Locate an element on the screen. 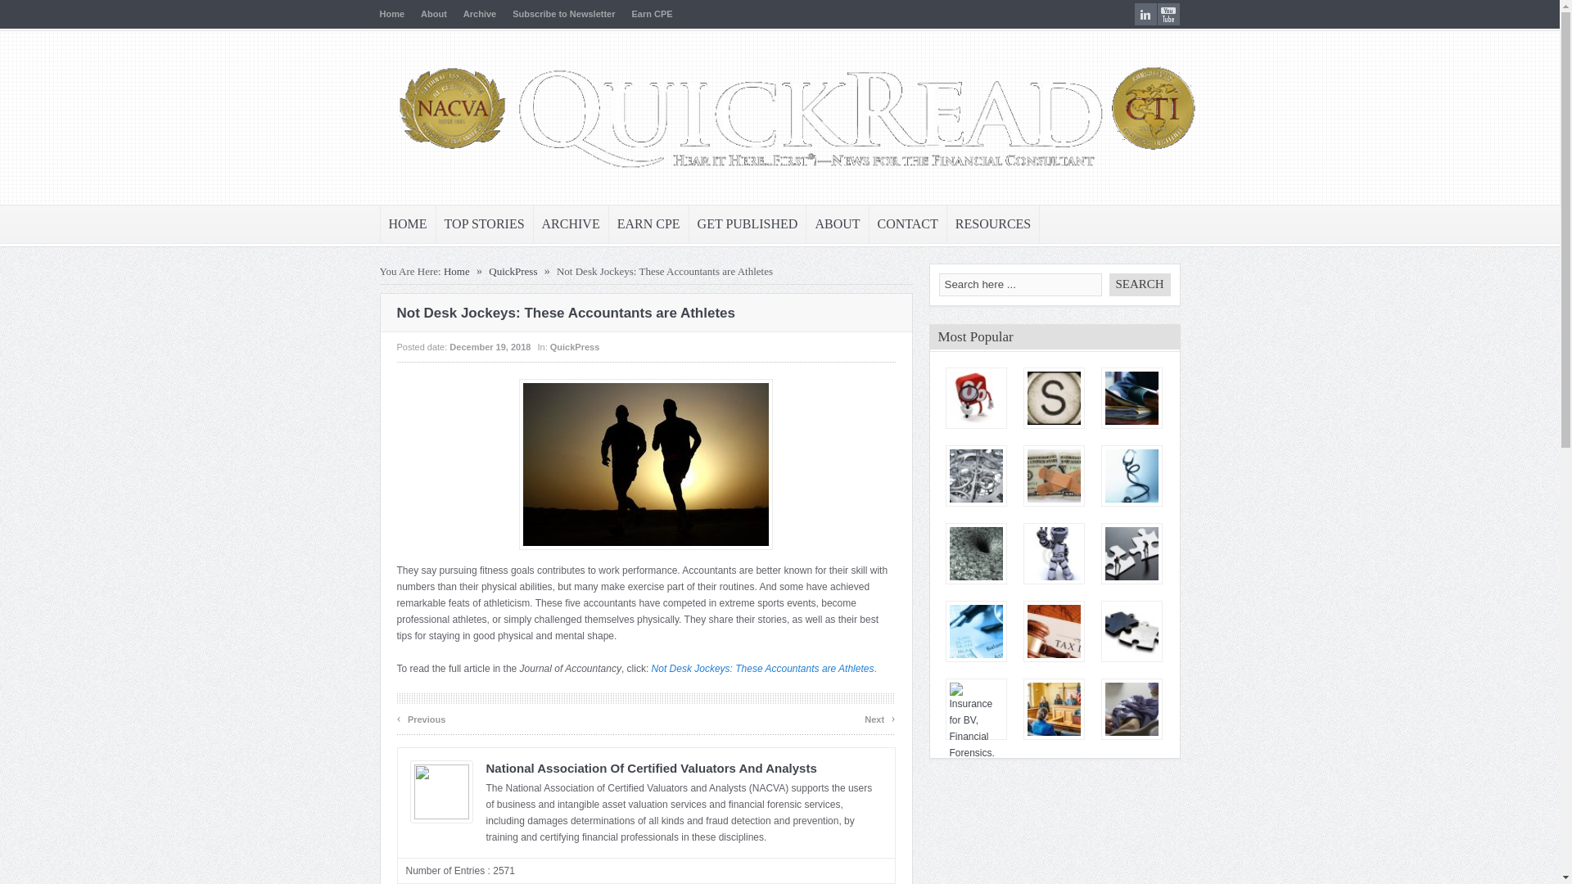 This screenshot has height=884, width=1572. Search here ... is located at coordinates (1020, 284).